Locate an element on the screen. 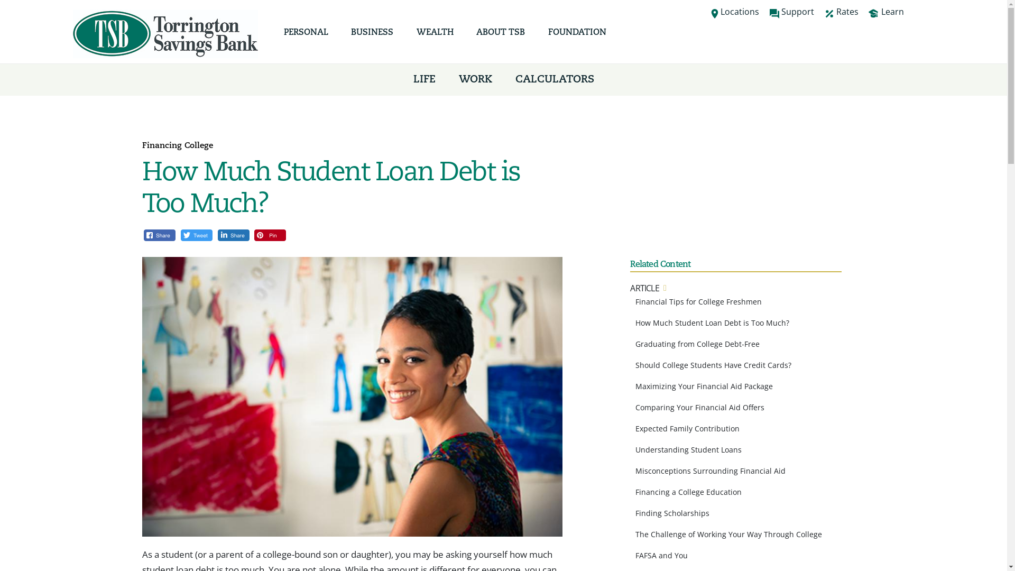 Image resolution: width=1015 pixels, height=571 pixels. WEALTH is located at coordinates (435, 37).